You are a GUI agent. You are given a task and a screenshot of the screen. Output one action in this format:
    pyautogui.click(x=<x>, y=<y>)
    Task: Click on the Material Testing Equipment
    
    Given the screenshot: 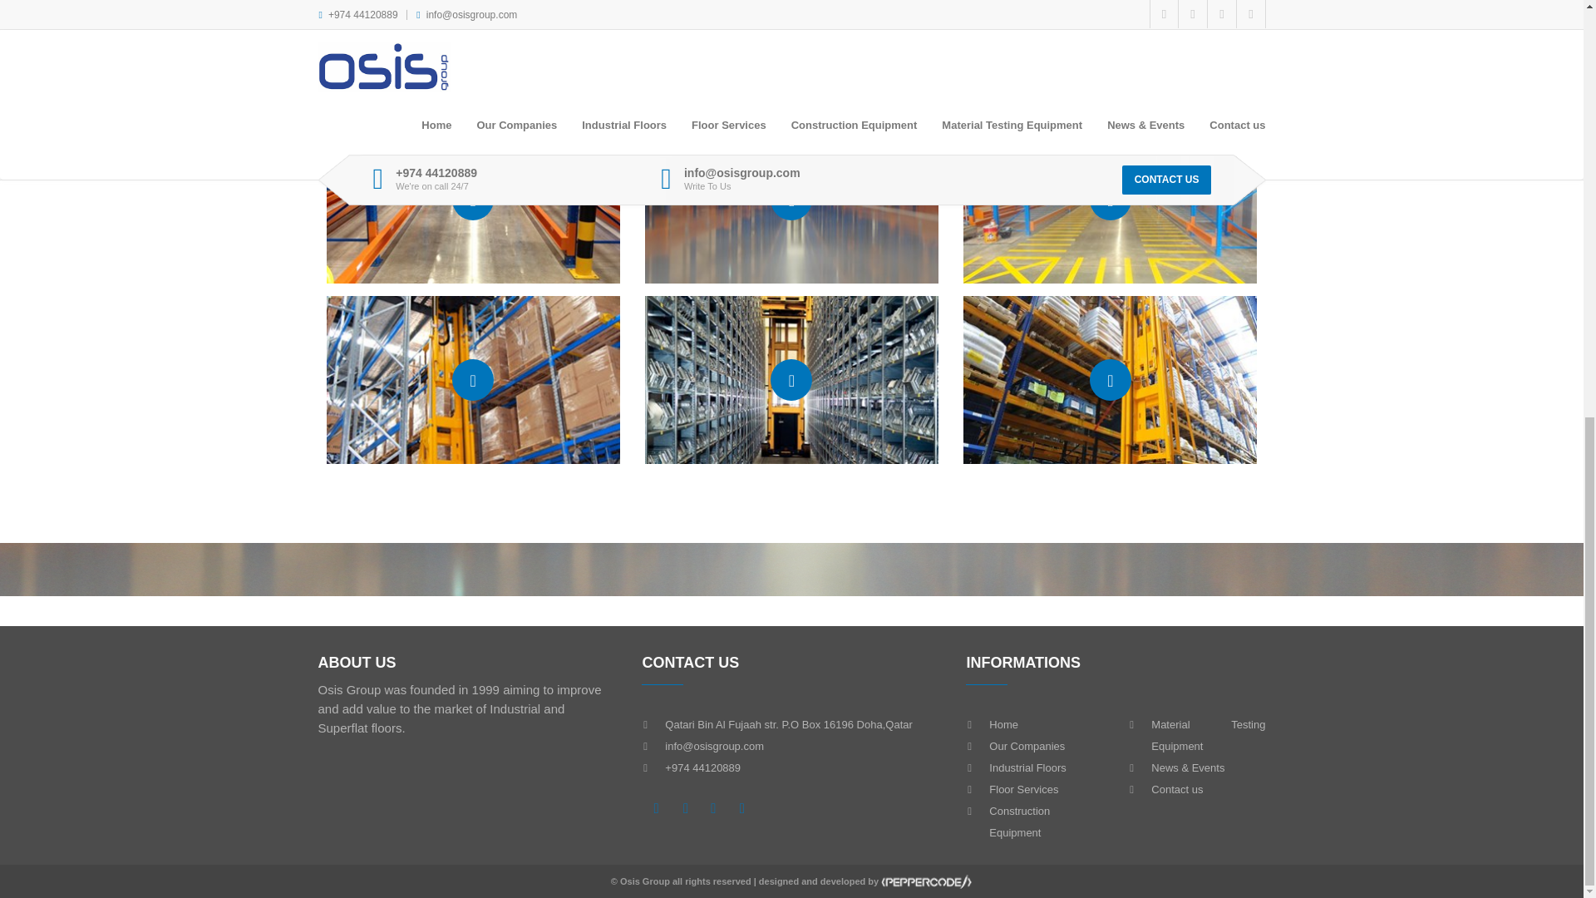 What is the action you would take?
    pyautogui.click(x=1208, y=735)
    